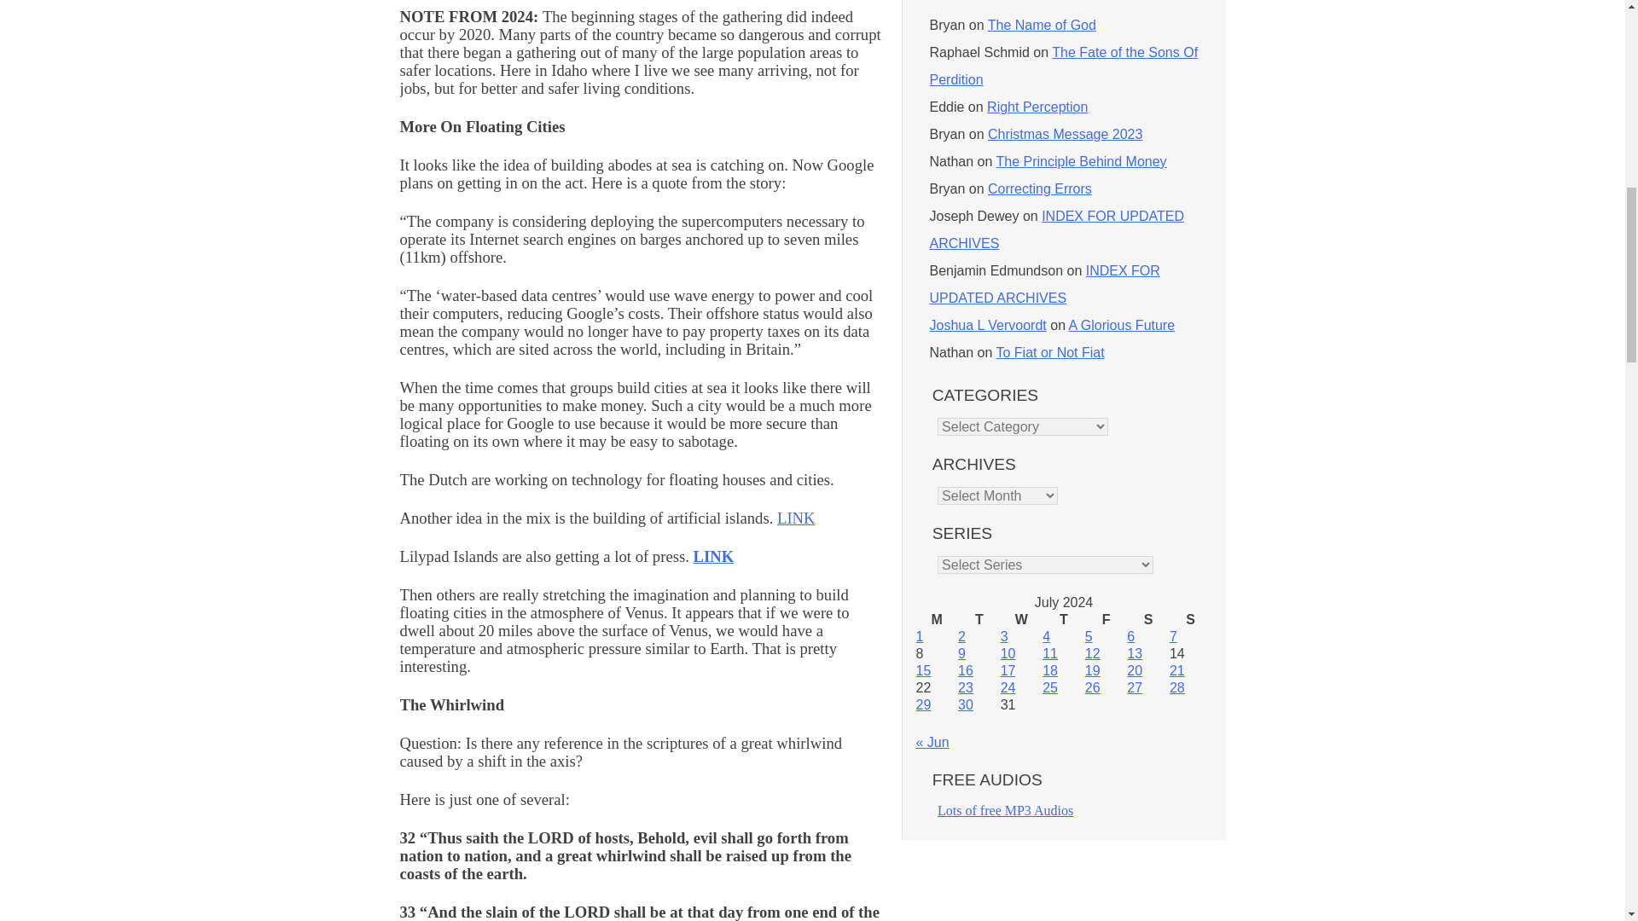  I want to click on LINK, so click(713, 556).